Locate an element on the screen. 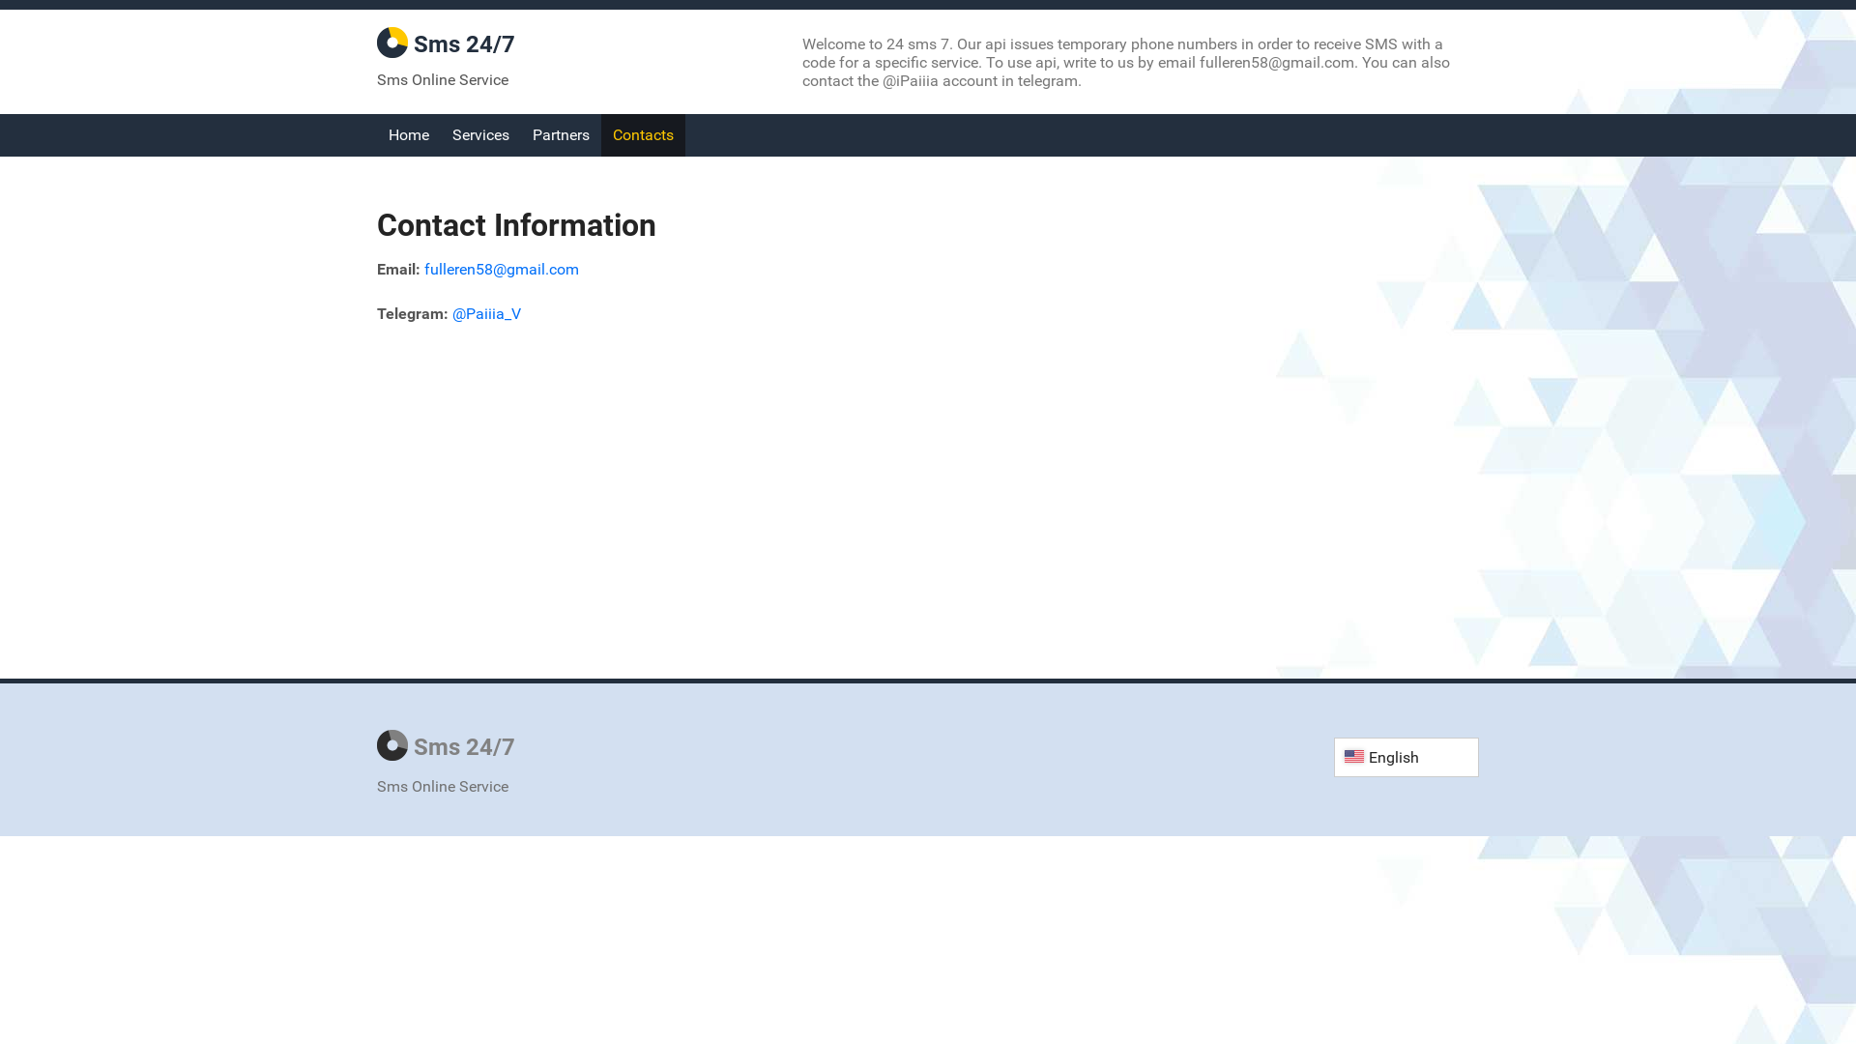 Image resolution: width=1856 pixels, height=1044 pixels. Contacts is located at coordinates (644, 135).